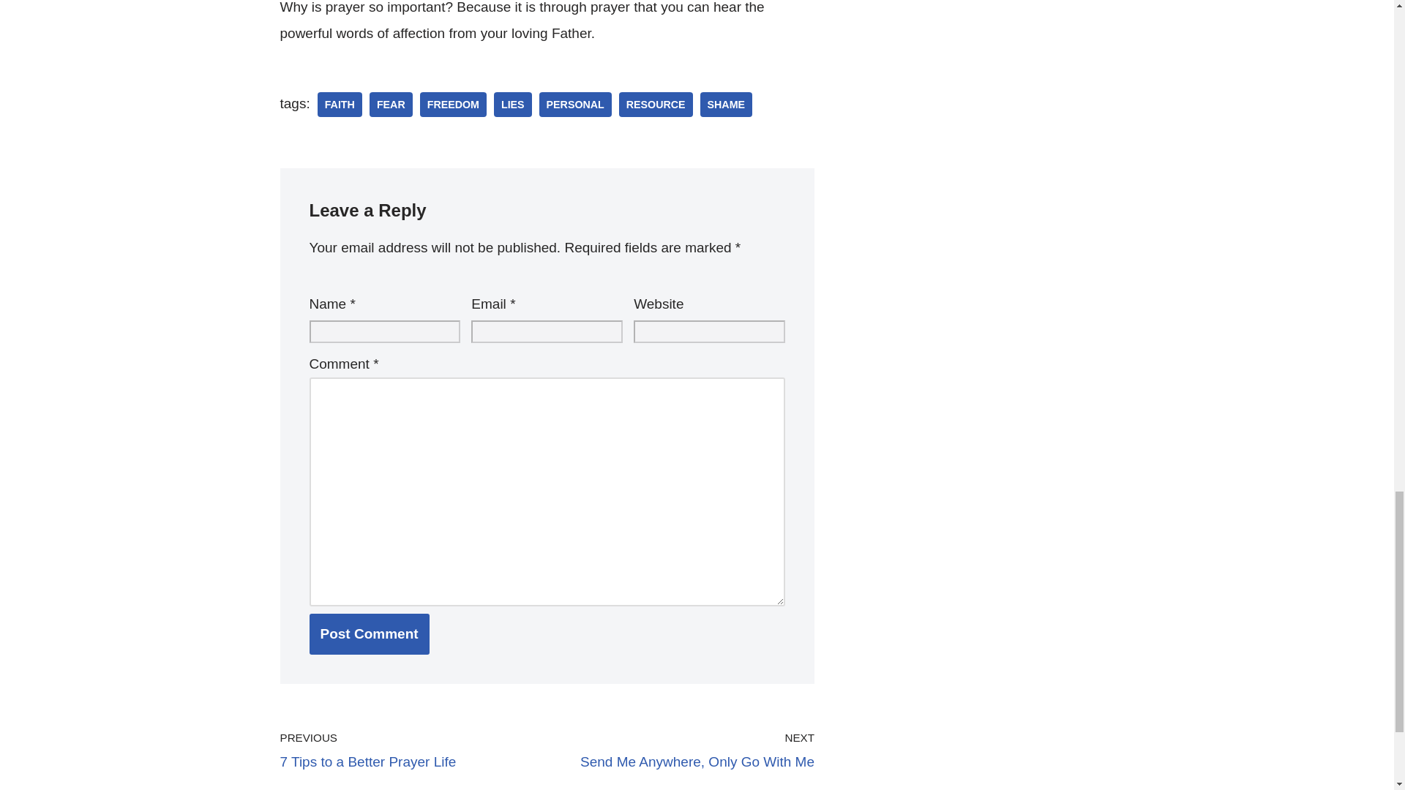 Image resolution: width=1405 pixels, height=790 pixels. What do you see at coordinates (726, 104) in the screenshot?
I see `SHAME` at bounding box center [726, 104].